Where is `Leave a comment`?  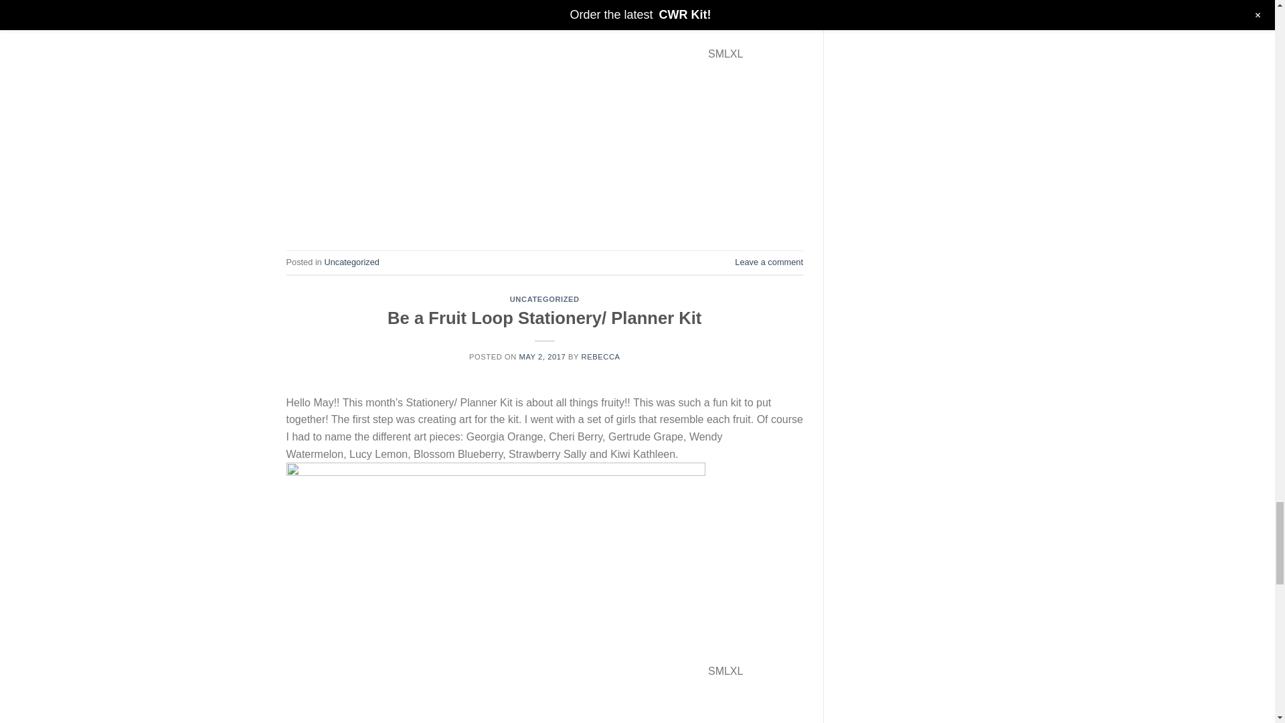 Leave a comment is located at coordinates (769, 262).